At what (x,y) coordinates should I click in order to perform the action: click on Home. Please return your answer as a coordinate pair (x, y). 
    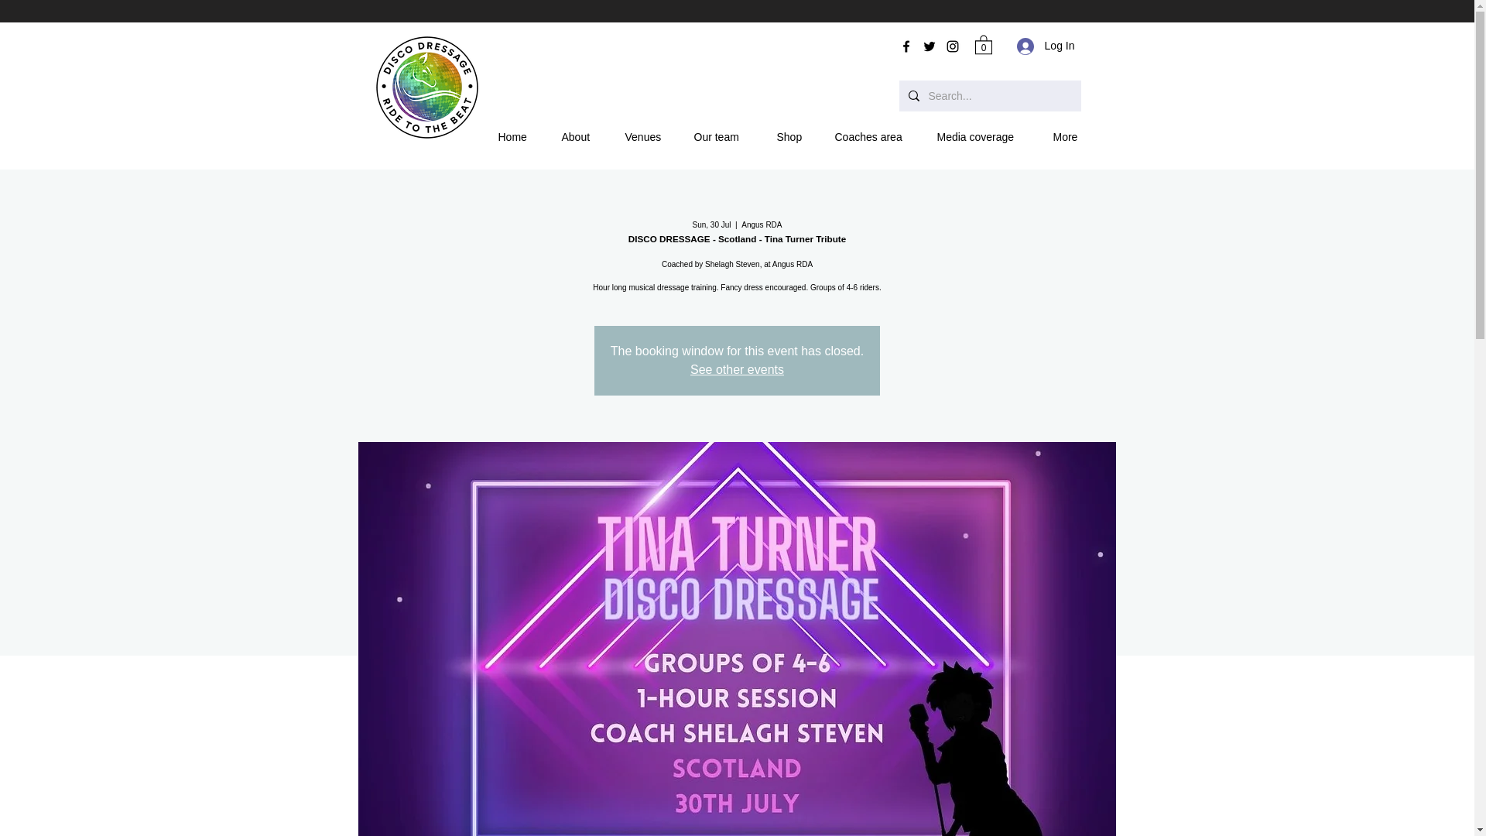
    Looking at the image, I should click on (517, 137).